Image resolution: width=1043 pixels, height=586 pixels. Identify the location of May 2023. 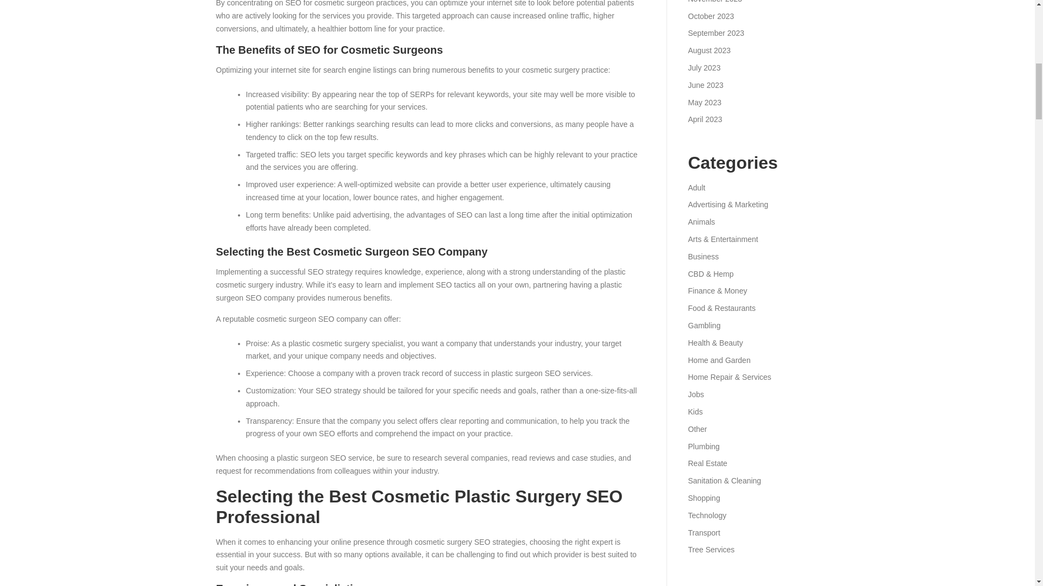
(704, 102).